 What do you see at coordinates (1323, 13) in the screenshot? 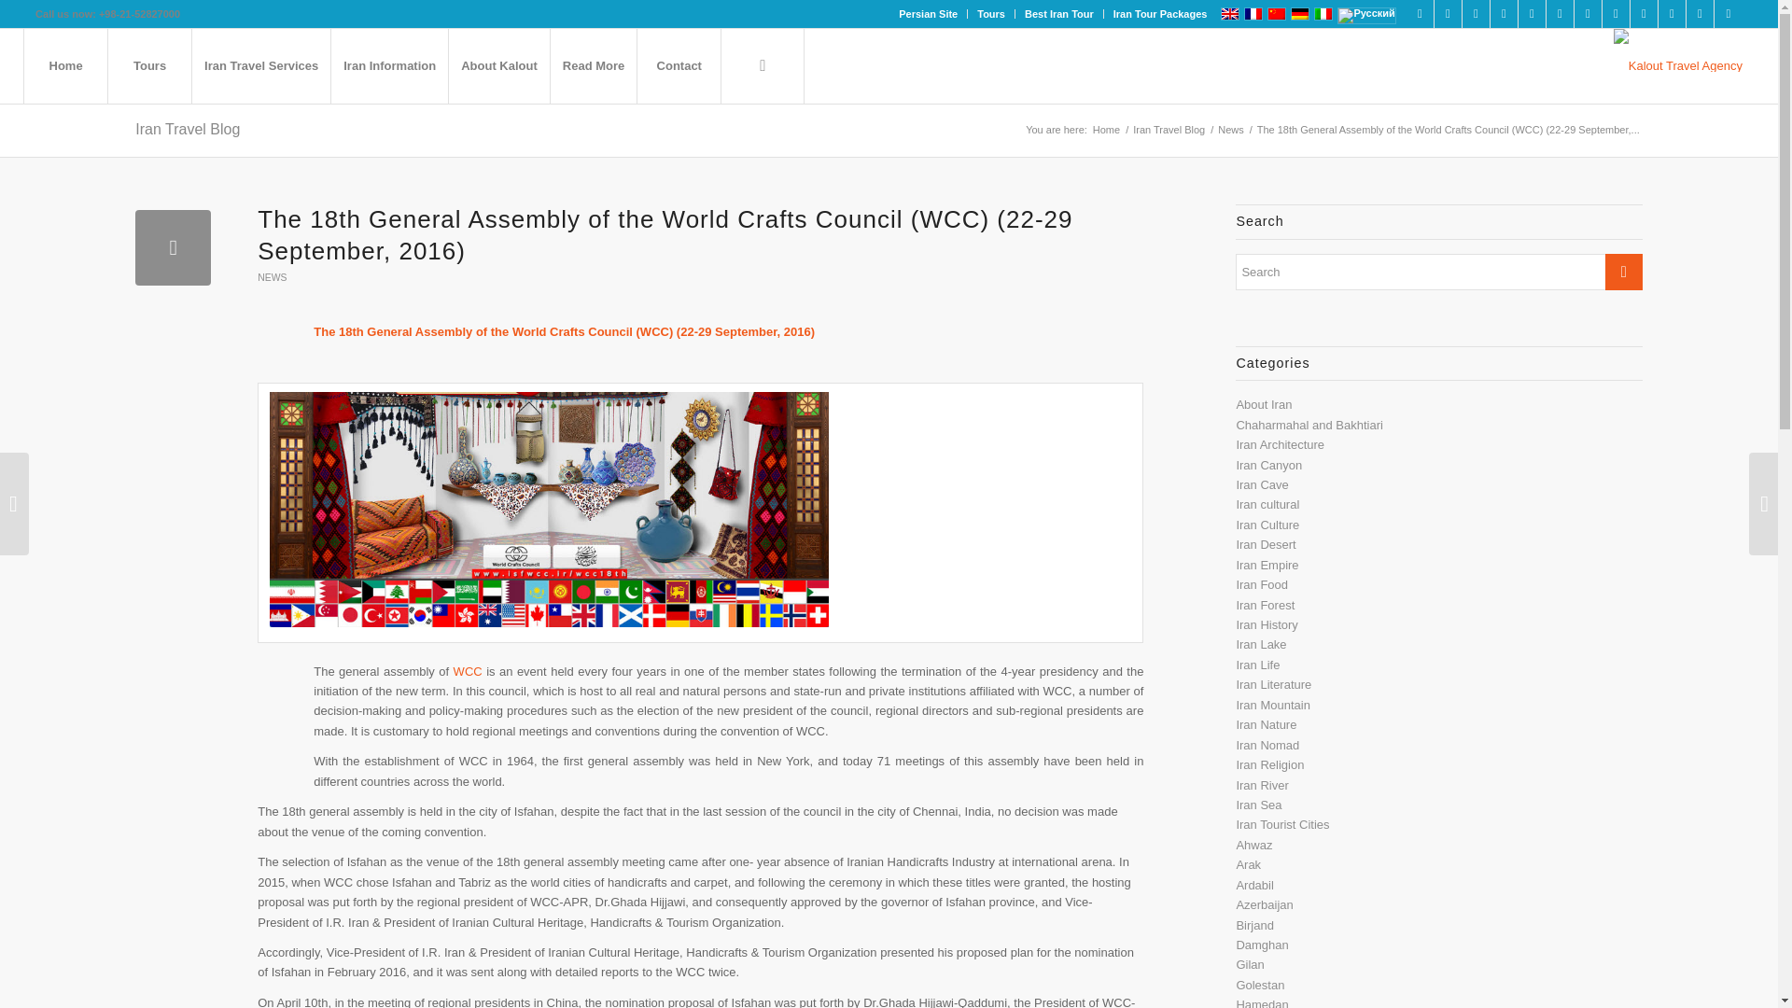
I see `Italiano` at bounding box center [1323, 13].